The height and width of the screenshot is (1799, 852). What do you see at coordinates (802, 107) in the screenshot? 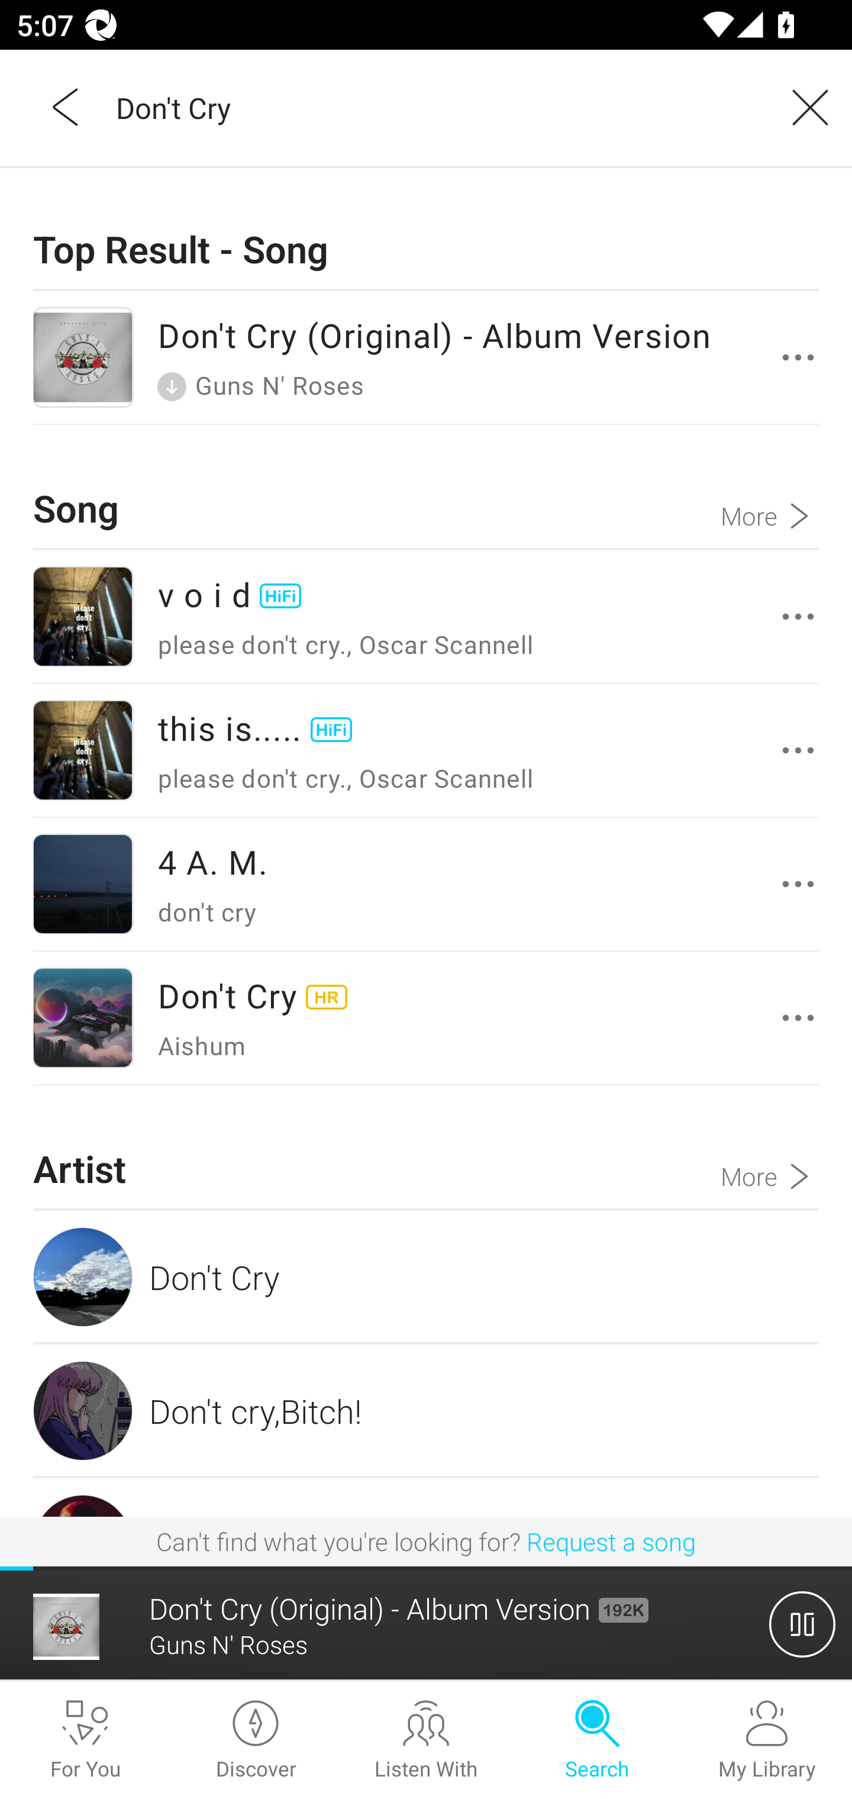
I see `Clear query` at bounding box center [802, 107].